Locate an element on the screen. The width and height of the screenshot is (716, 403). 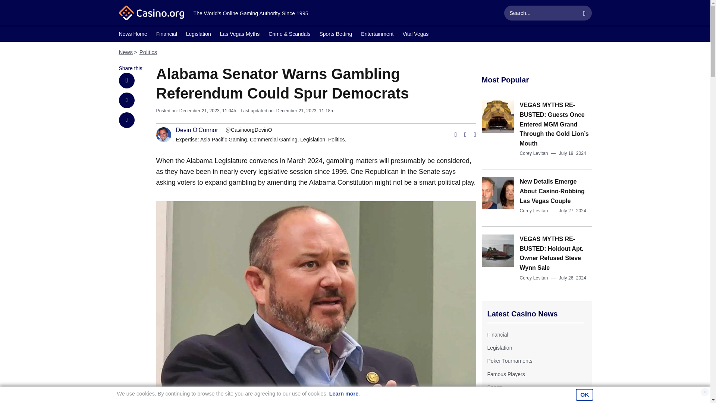
Mobile Gaming is located at coordinates (504, 400).